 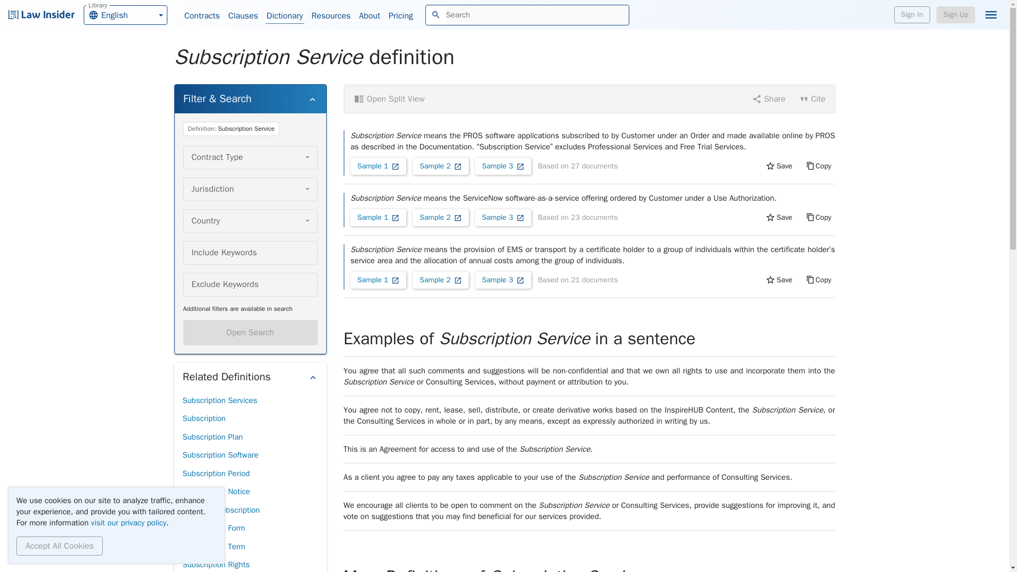 What do you see at coordinates (250, 333) in the screenshot?
I see `Open Search` at bounding box center [250, 333].